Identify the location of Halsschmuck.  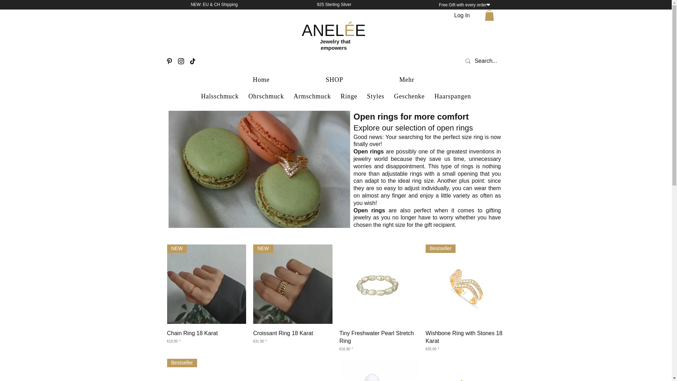
(220, 97).